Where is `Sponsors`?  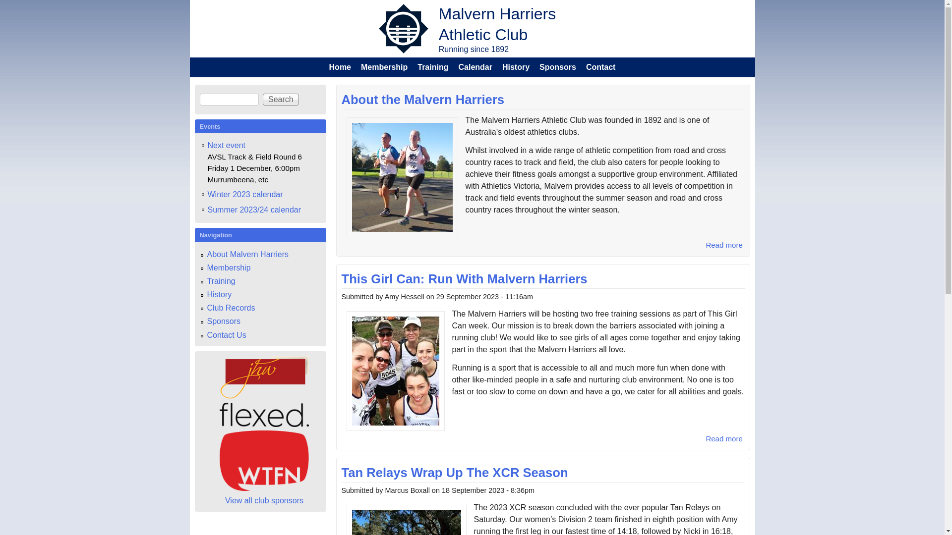 Sponsors is located at coordinates (558, 67).